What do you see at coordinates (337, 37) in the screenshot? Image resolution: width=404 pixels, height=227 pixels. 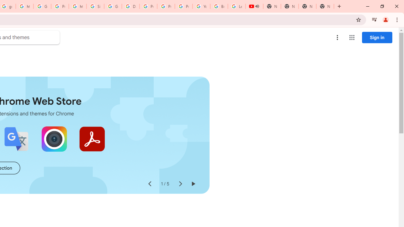 I see `More options menu` at bounding box center [337, 37].